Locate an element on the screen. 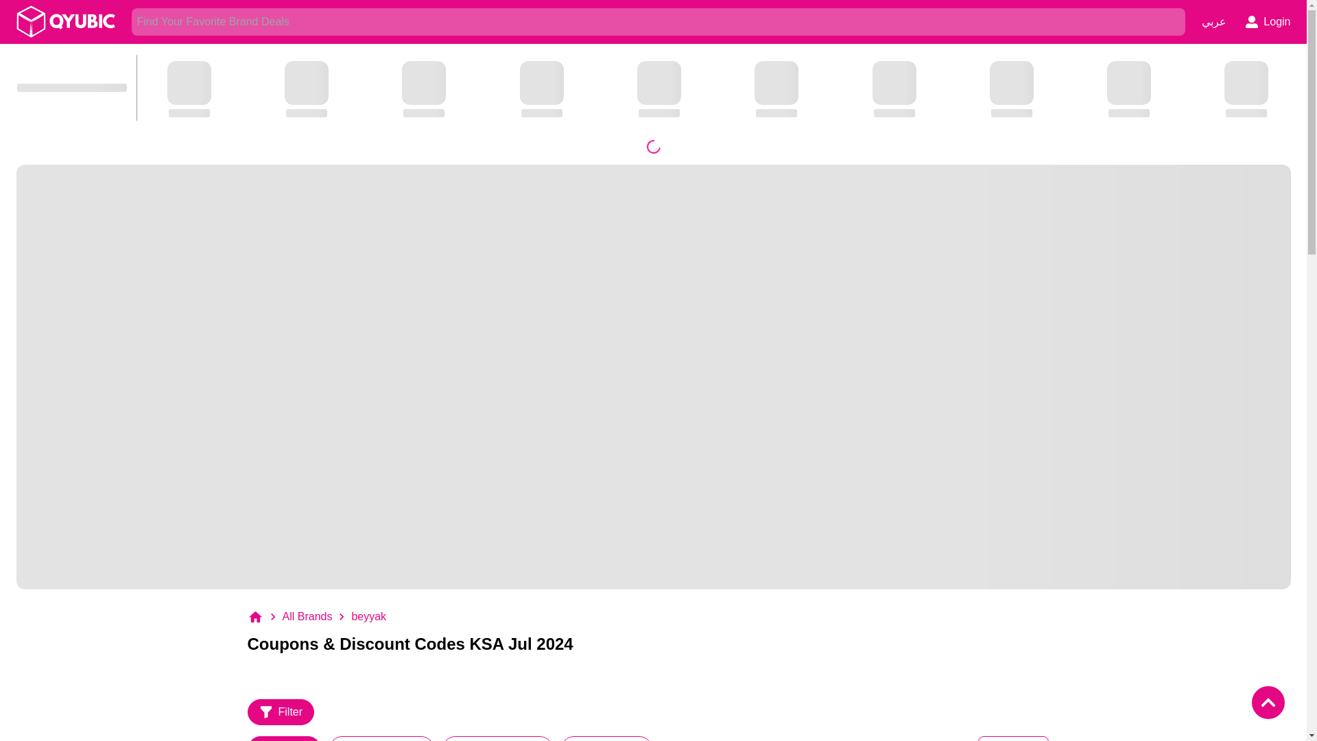  Sort By is located at coordinates (1013, 738).